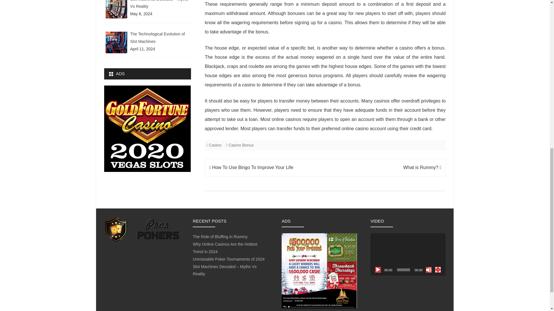 The image size is (554, 311). What do you see at coordinates (215, 145) in the screenshot?
I see `Casino` at bounding box center [215, 145].